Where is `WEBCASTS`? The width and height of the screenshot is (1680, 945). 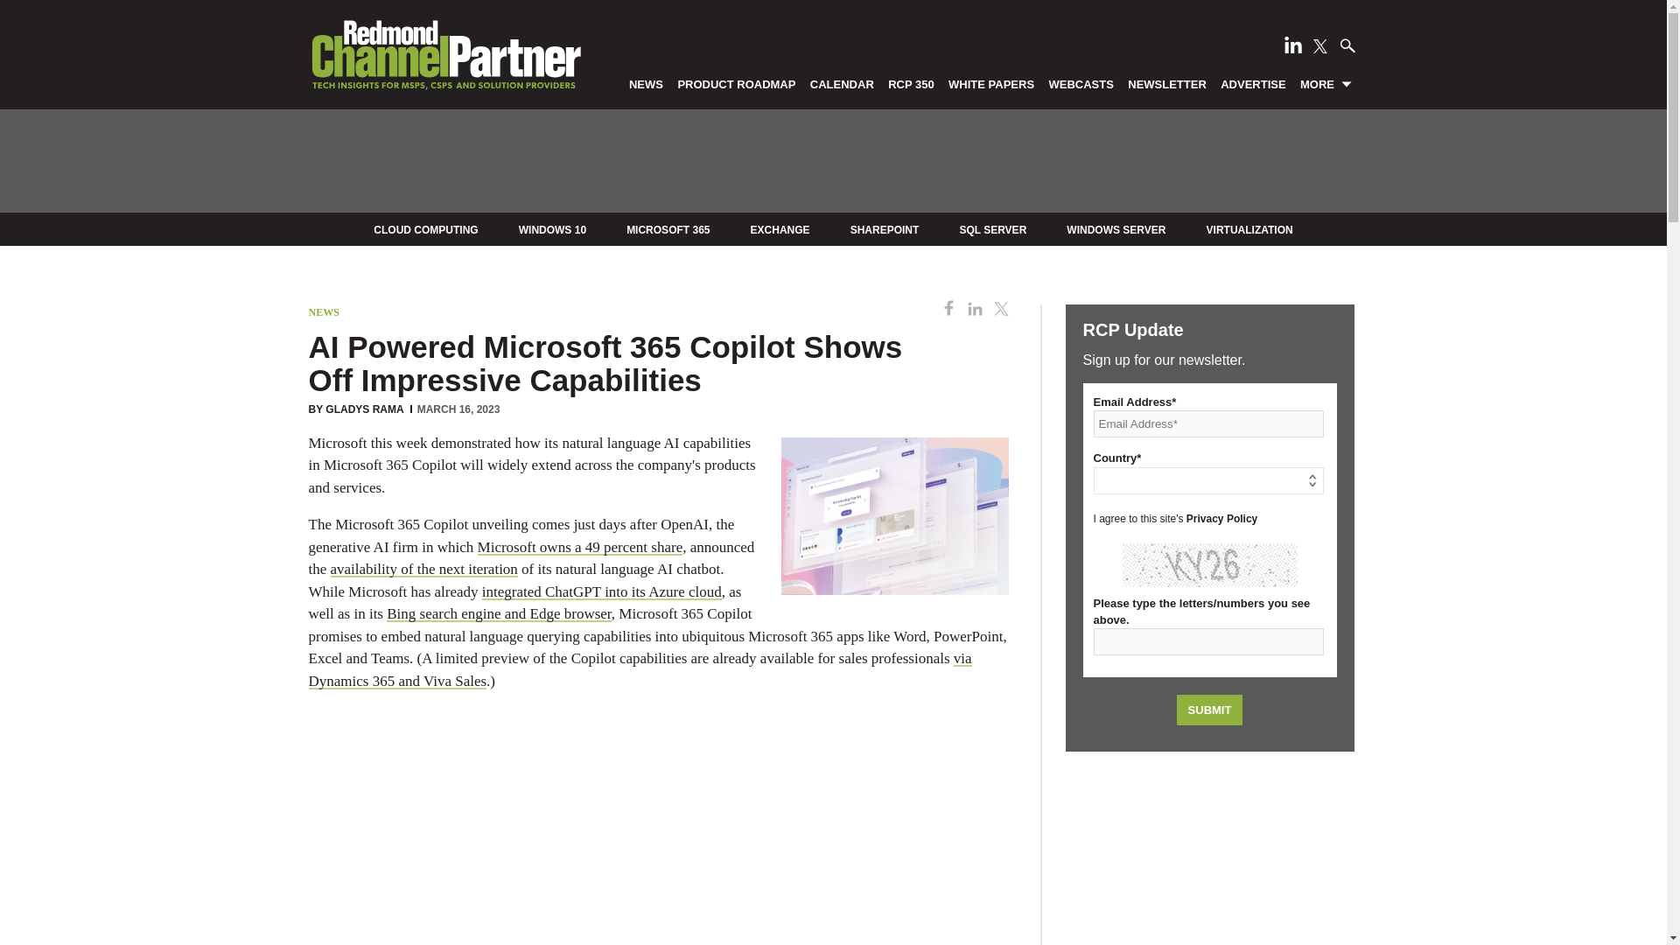 WEBCASTS is located at coordinates (1081, 83).